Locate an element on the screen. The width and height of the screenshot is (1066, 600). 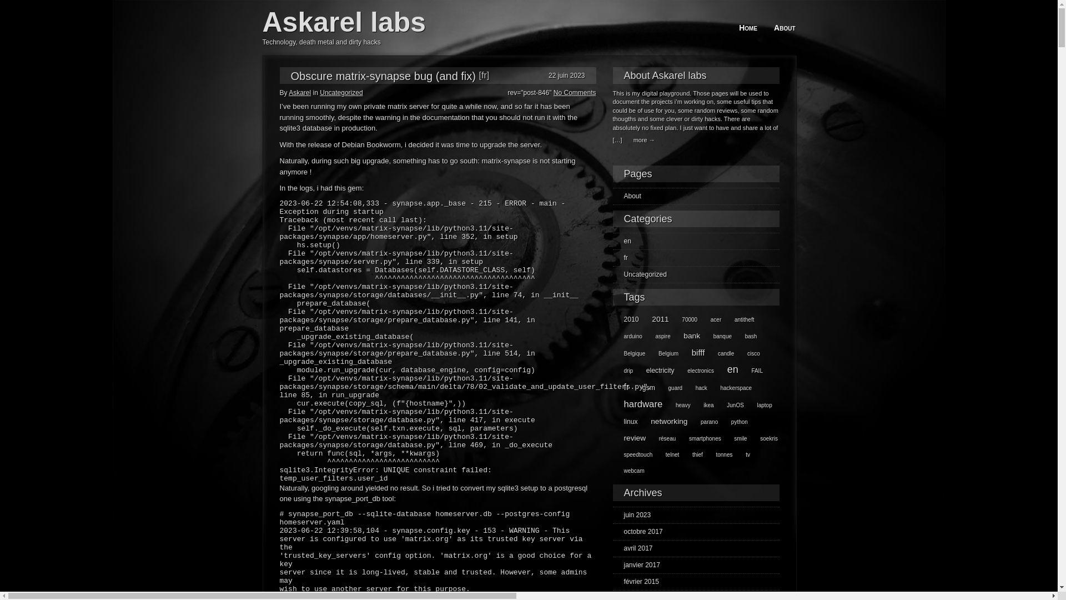
review is located at coordinates (630, 438).